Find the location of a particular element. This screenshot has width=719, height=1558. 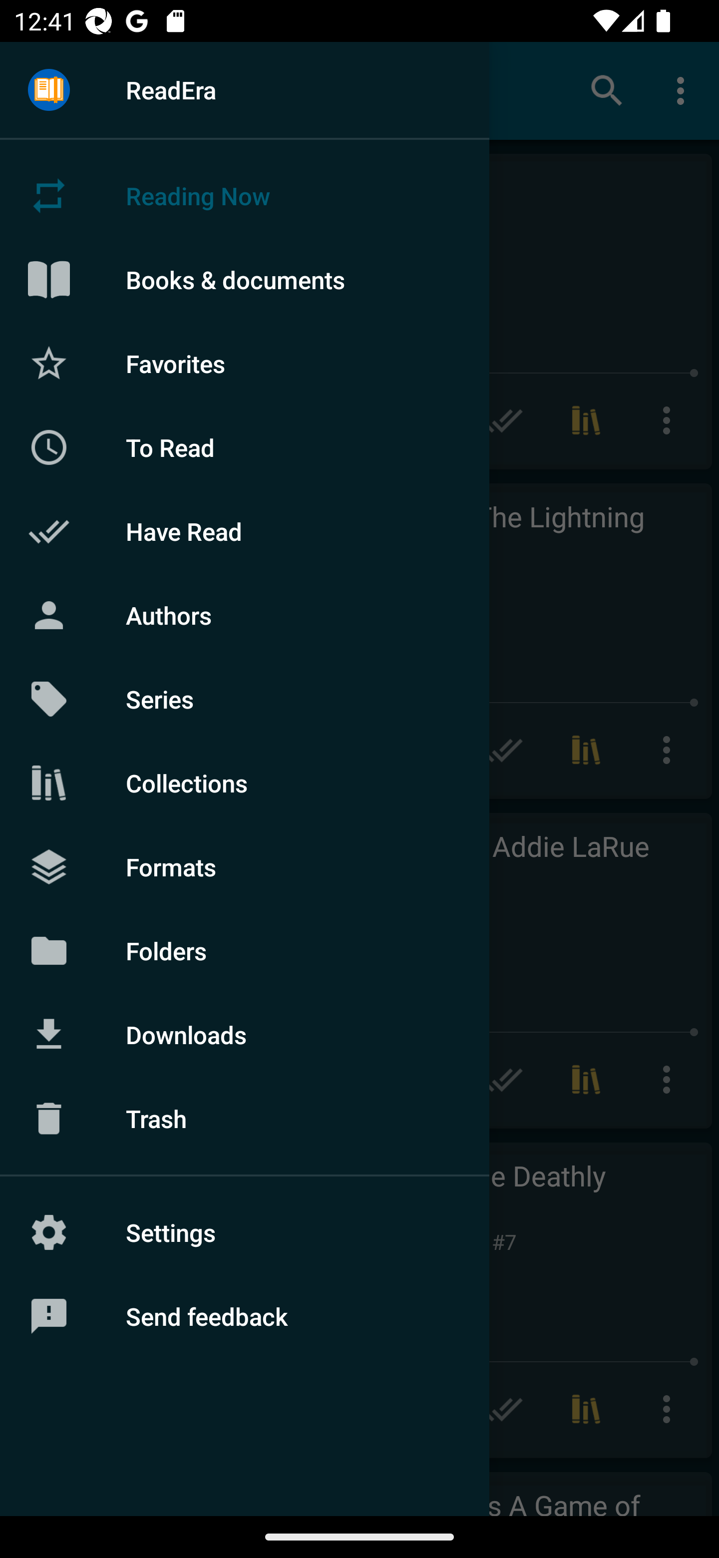

Books & documents is located at coordinates (245, 280).